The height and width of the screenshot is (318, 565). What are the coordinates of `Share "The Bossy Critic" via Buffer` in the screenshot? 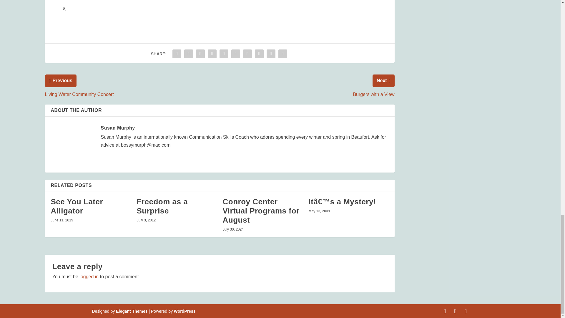 It's located at (247, 54).